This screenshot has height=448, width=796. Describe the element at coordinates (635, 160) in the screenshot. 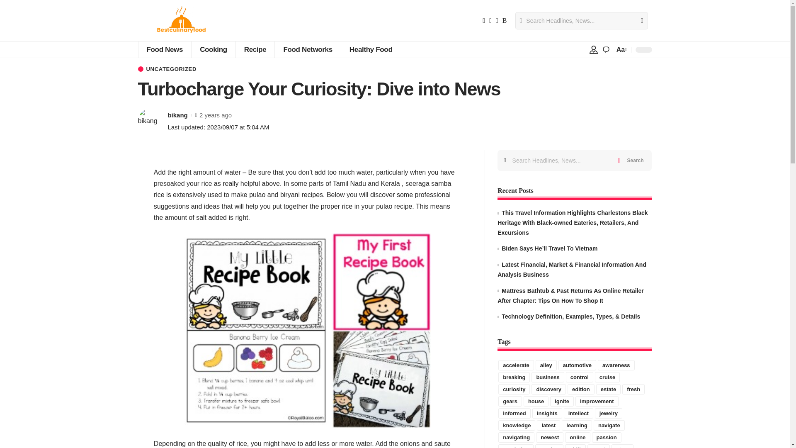

I see `Search` at that location.